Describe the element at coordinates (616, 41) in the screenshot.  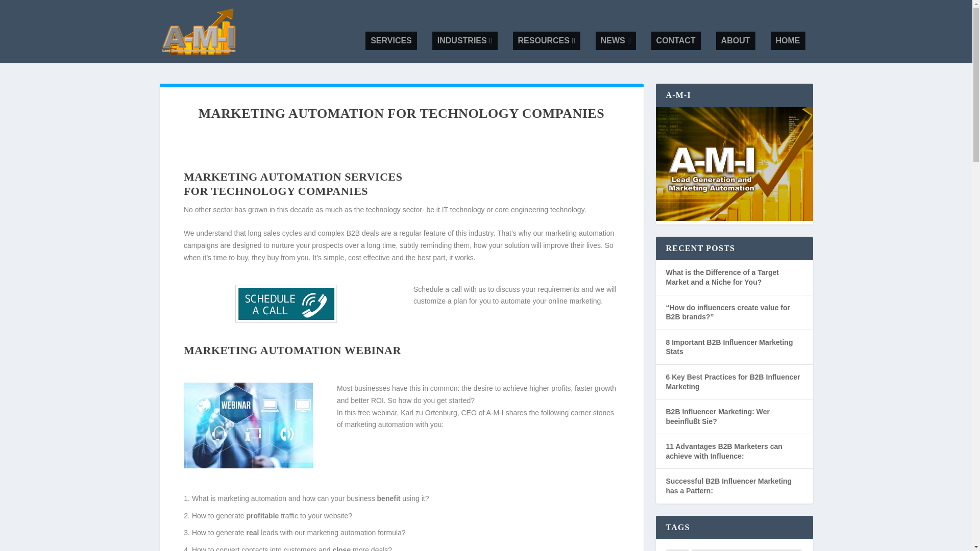
I see `NEWS` at that location.